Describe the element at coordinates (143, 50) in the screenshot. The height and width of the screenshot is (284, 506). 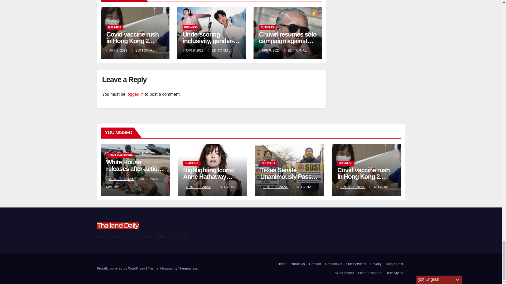
I see `EDITORIAL` at that location.